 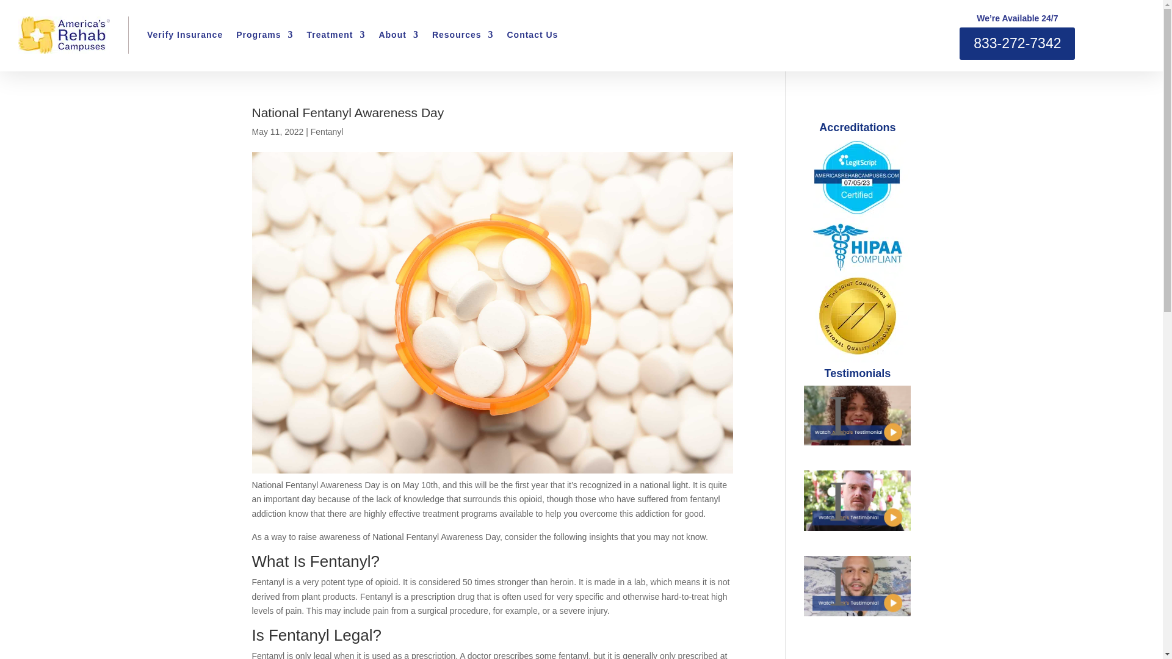 I want to click on Our Programs, so click(x=265, y=35).